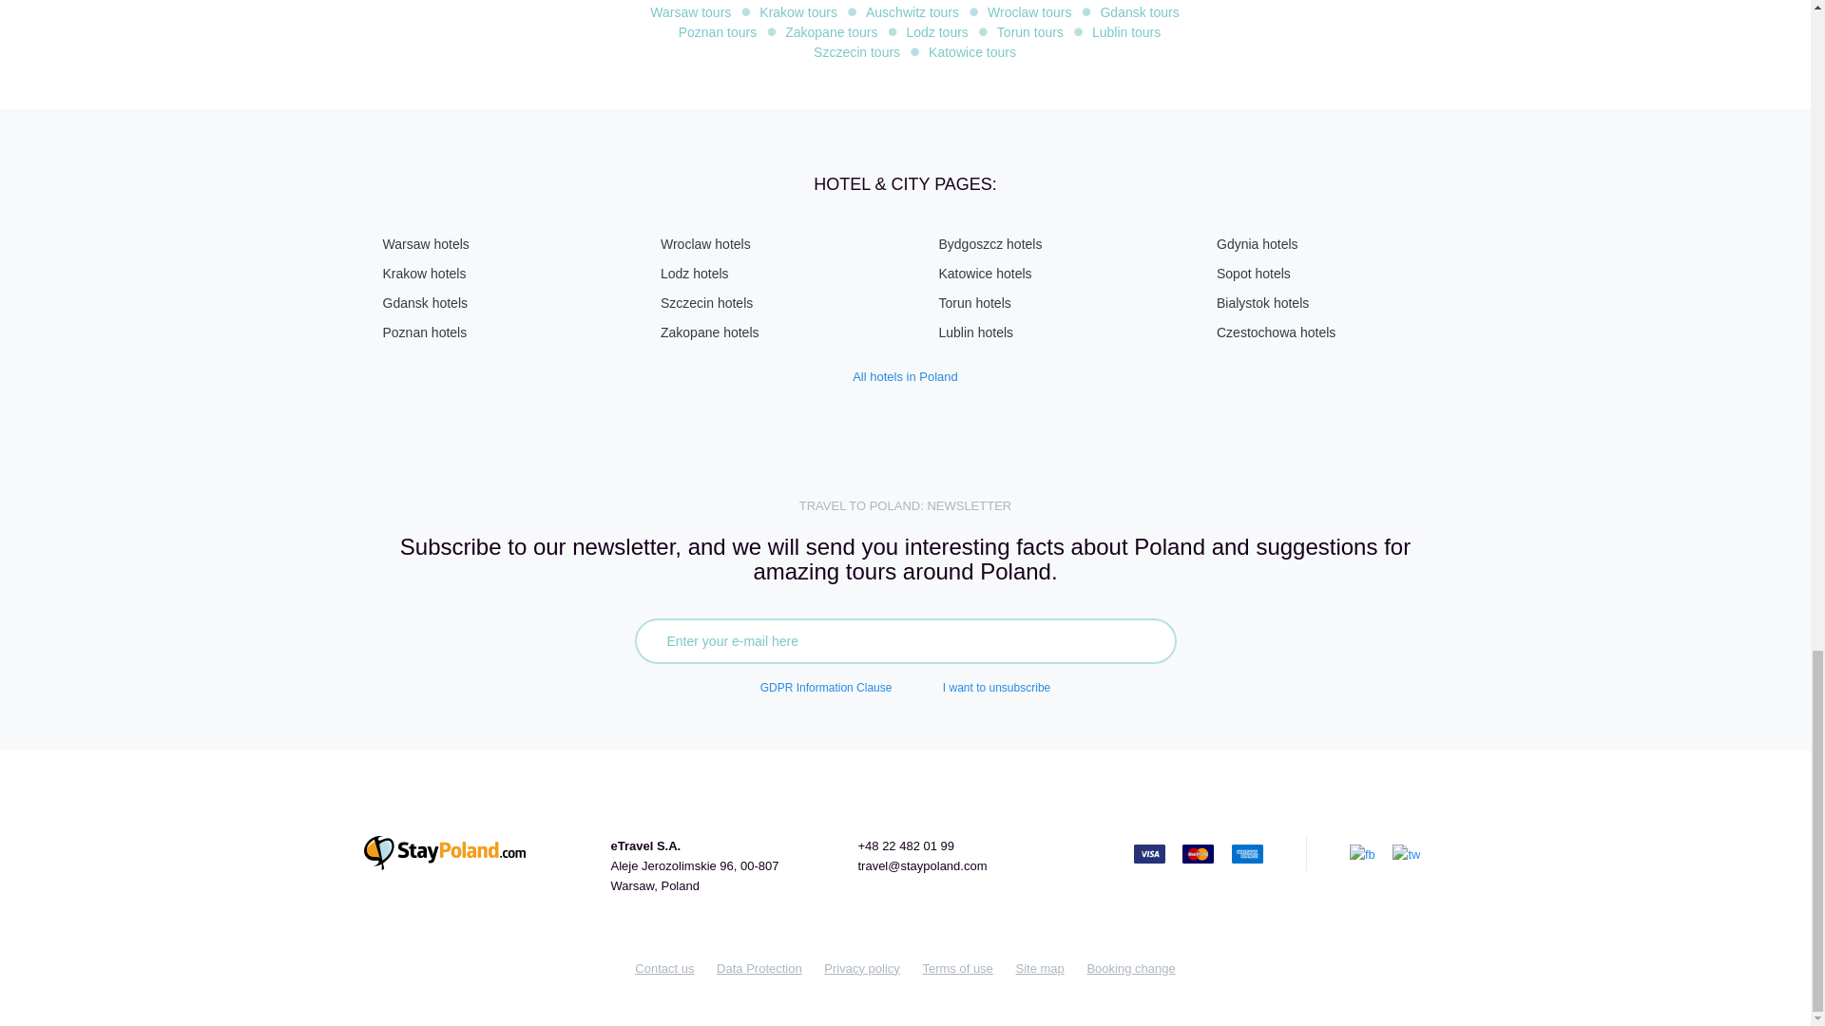  I want to click on Gdansk tours, so click(1139, 11).